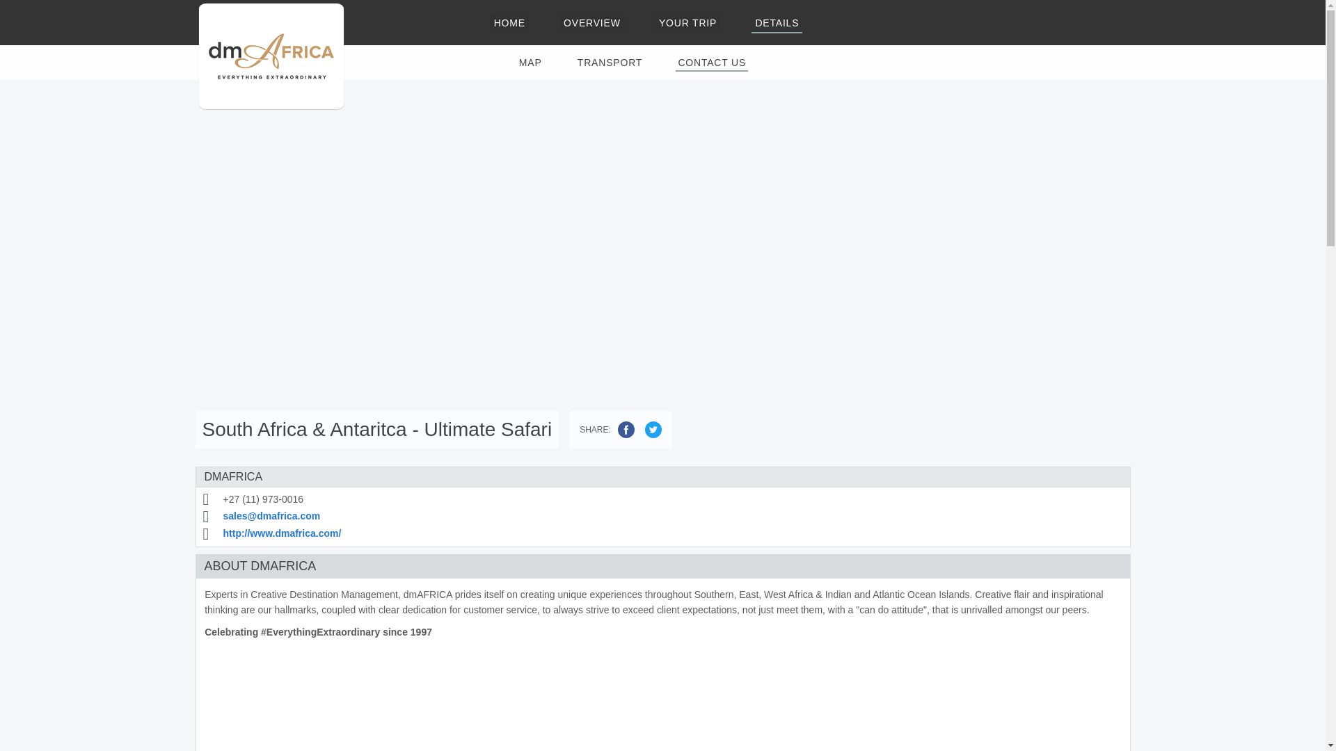 The image size is (1336, 751). Describe the element at coordinates (712, 63) in the screenshot. I see `CONTACT US` at that location.